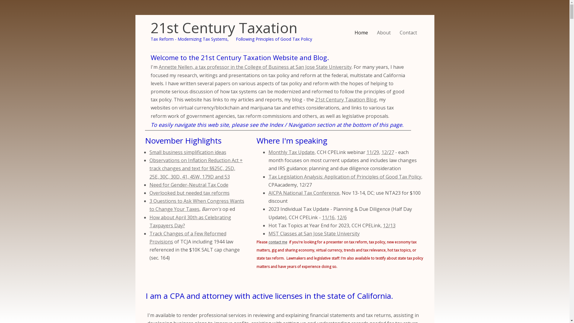 This screenshot has height=323, width=574. Describe the element at coordinates (328, 217) in the screenshot. I see `11/16` at that location.